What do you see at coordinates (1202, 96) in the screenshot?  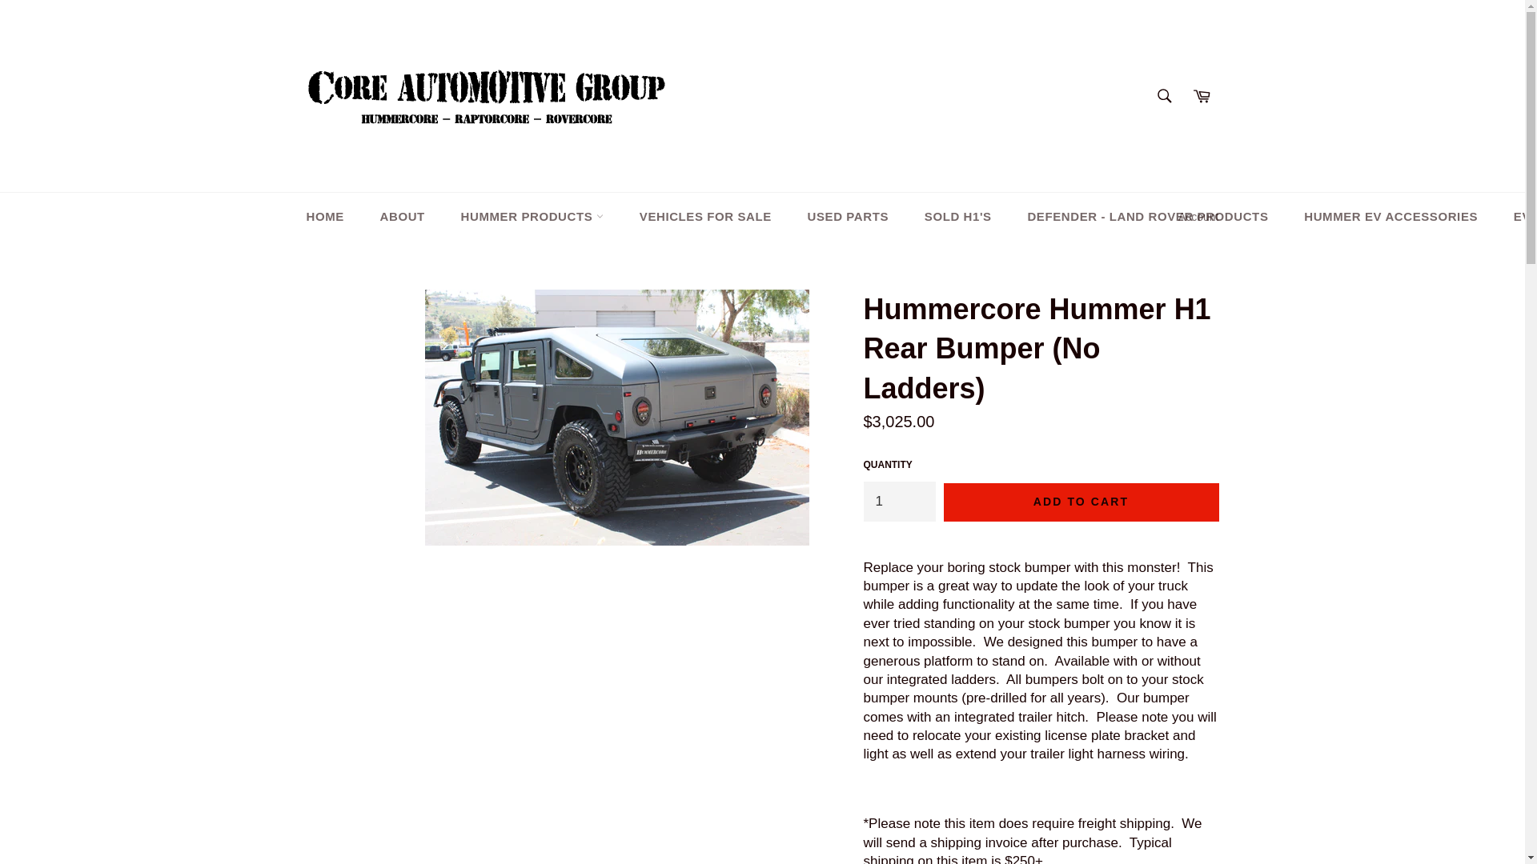 I see `Cart` at bounding box center [1202, 96].